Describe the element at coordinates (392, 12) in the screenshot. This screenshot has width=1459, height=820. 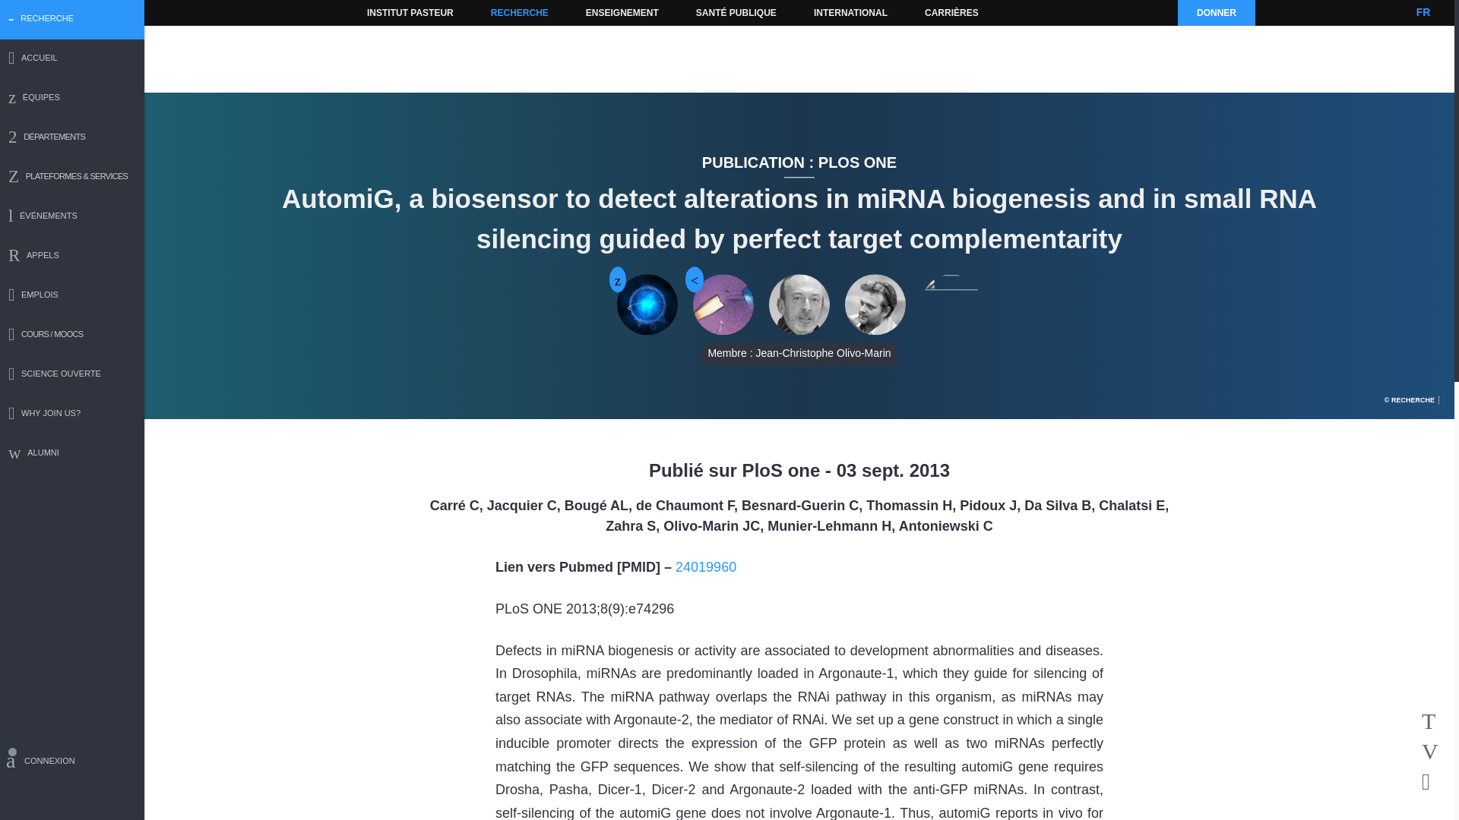
I see `Aller au contenu` at that location.